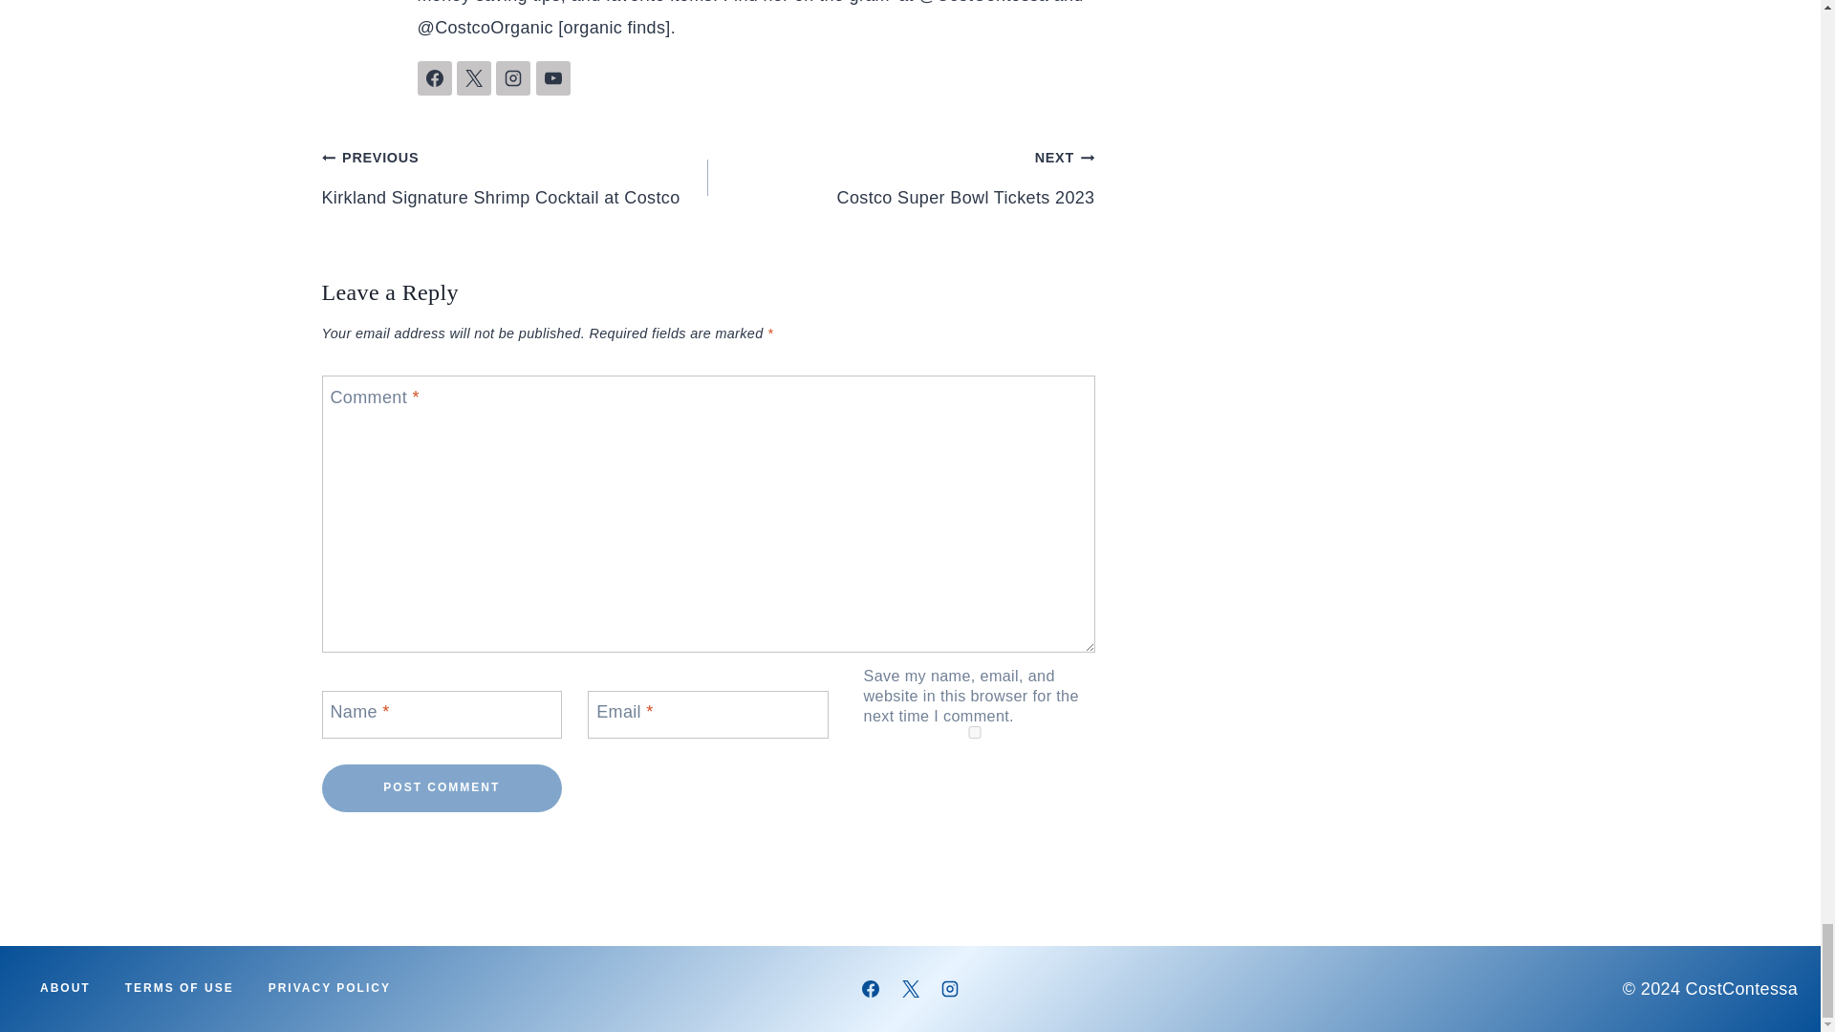 Image resolution: width=1835 pixels, height=1032 pixels. Describe the element at coordinates (434, 78) in the screenshot. I see `Follow Marie on Facebook` at that location.